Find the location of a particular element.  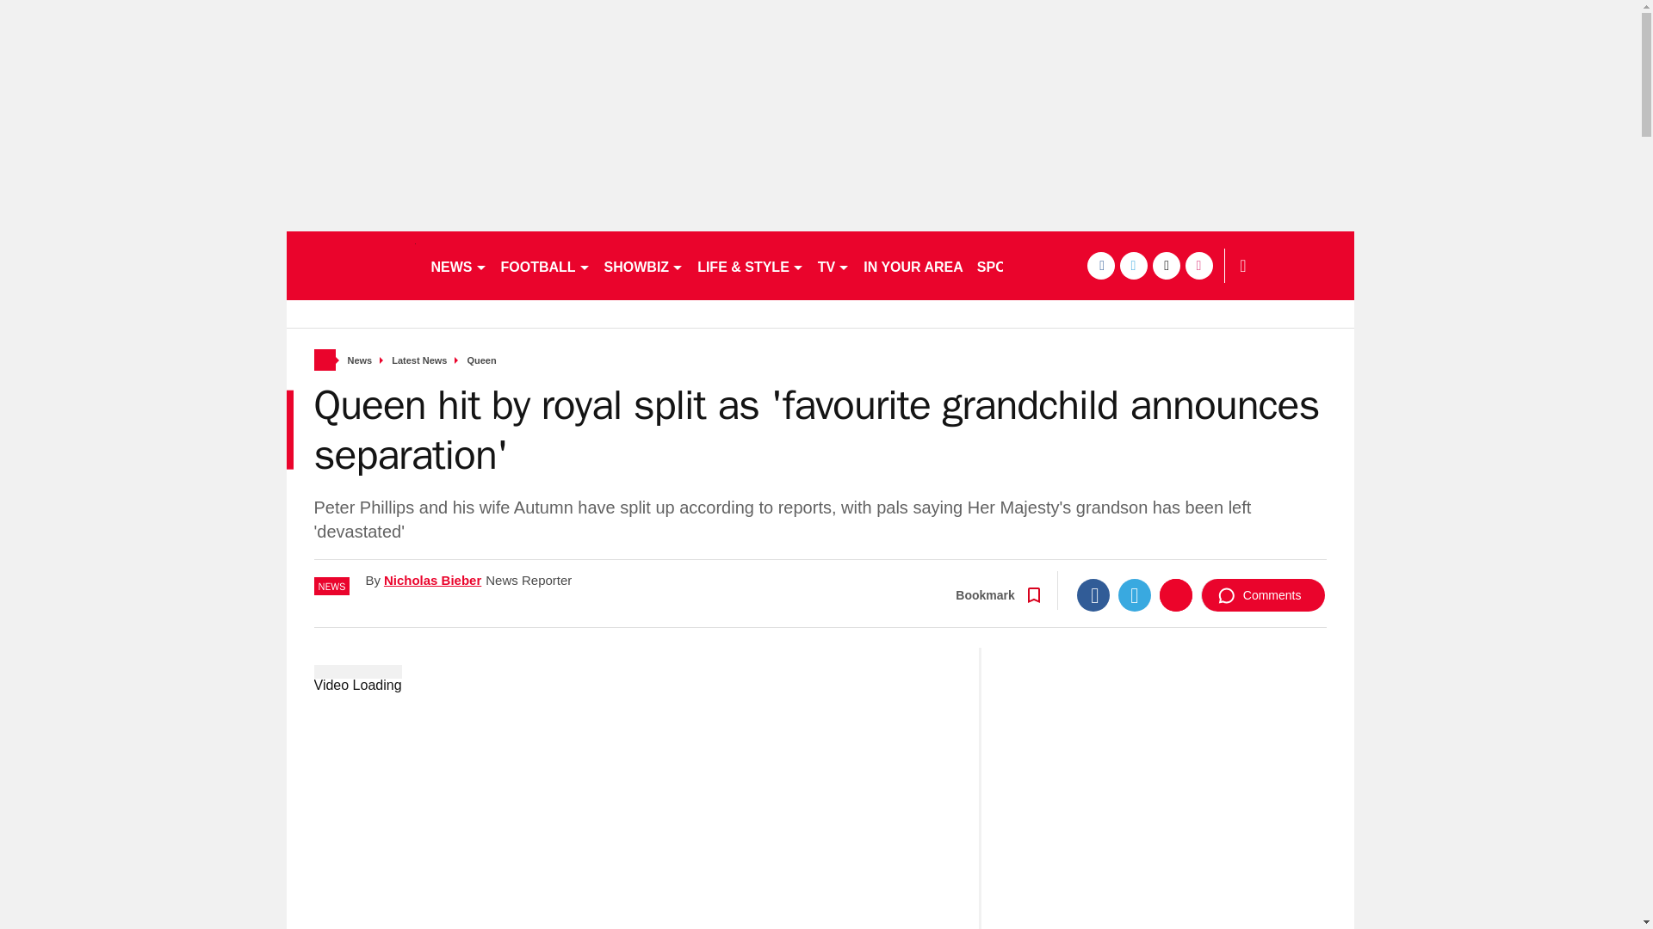

tiktok is located at coordinates (1166, 265).